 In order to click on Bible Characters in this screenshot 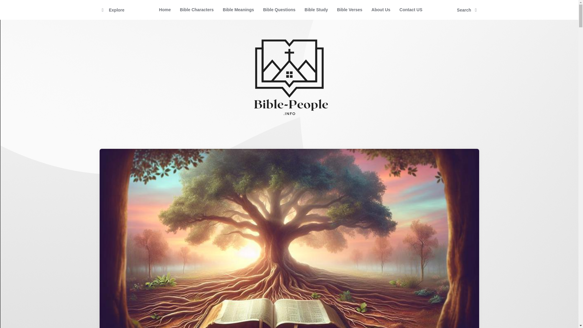, I will do `click(197, 10)`.